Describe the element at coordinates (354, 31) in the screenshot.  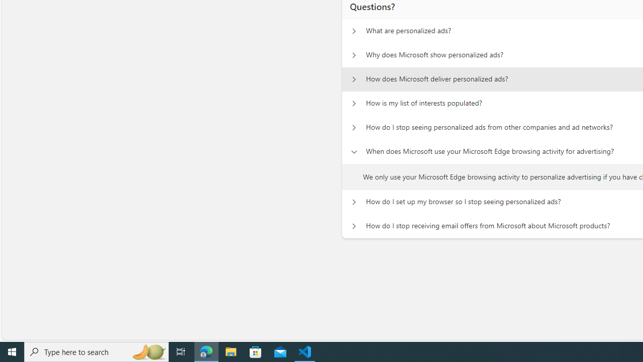
I see `Questions? What are personalized ads?` at that location.